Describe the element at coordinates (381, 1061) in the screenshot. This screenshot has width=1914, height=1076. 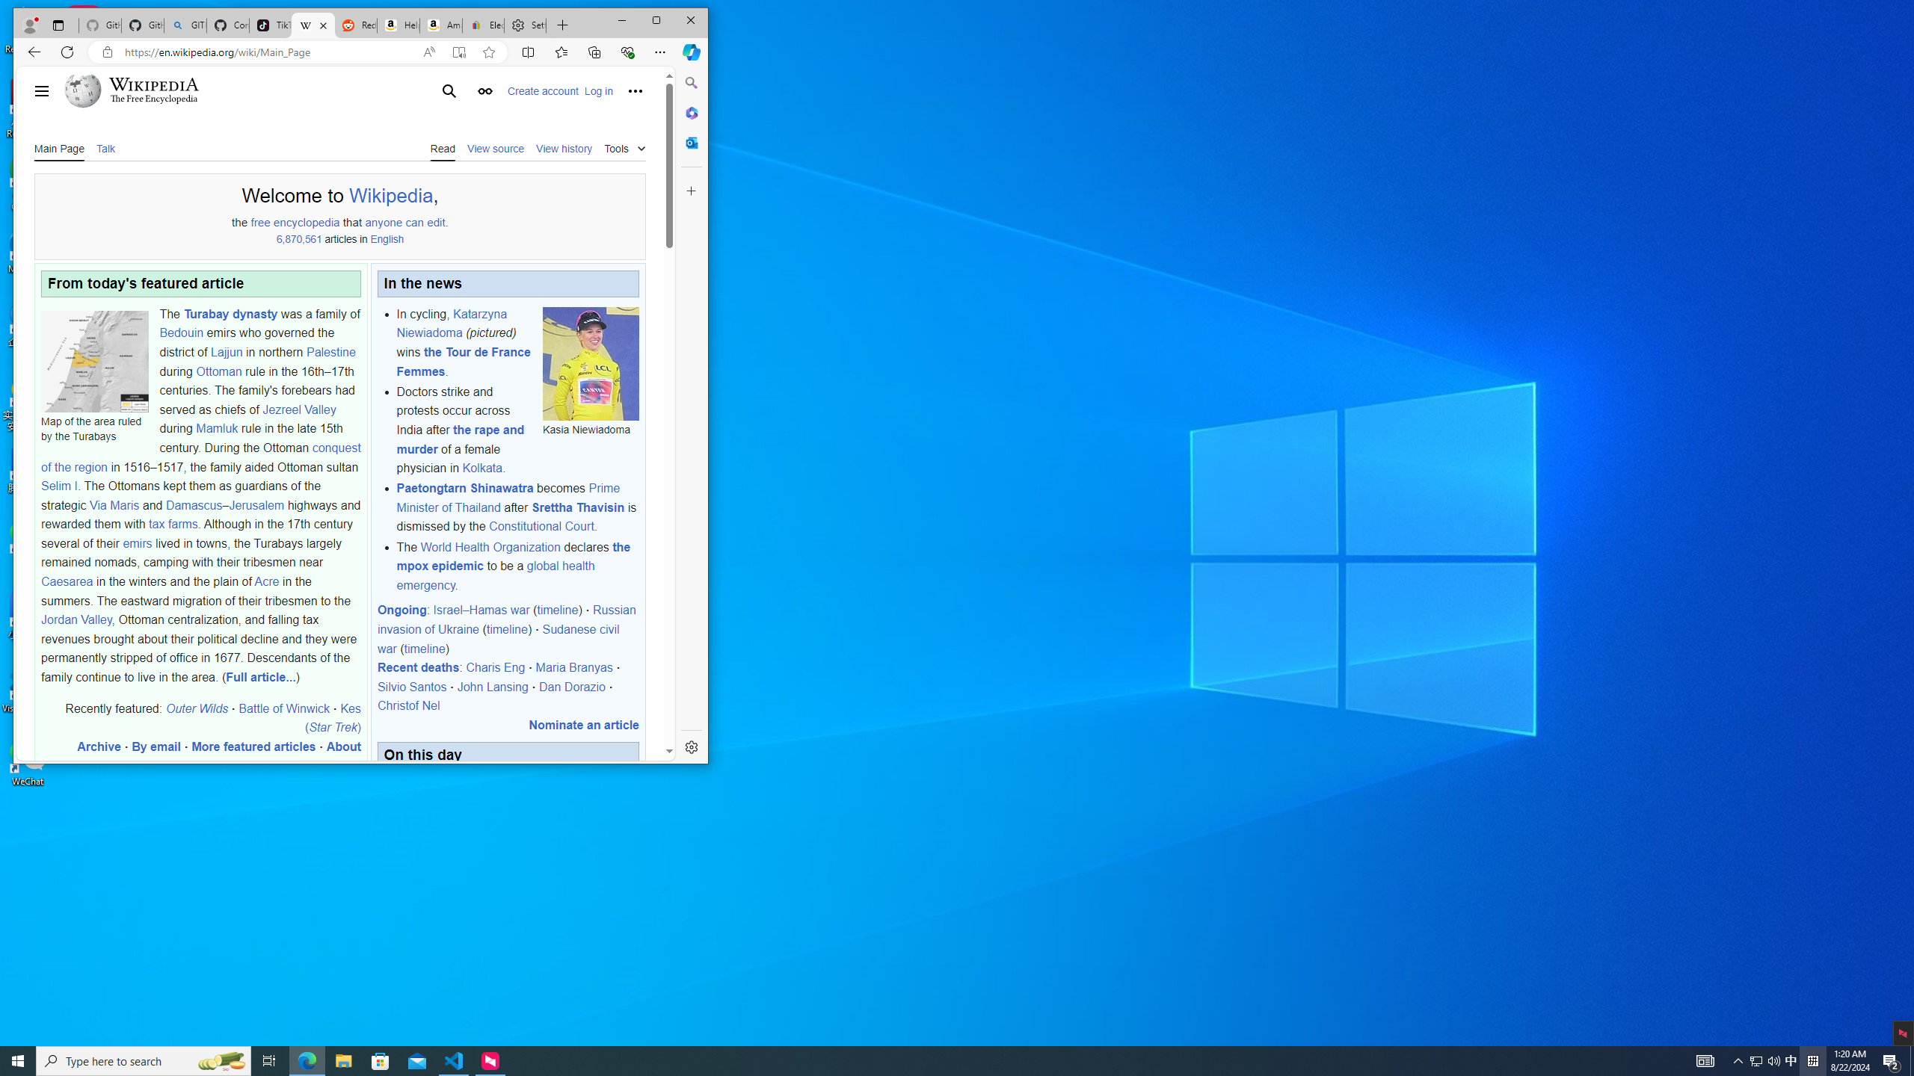
I see `Microsoft Store` at that location.